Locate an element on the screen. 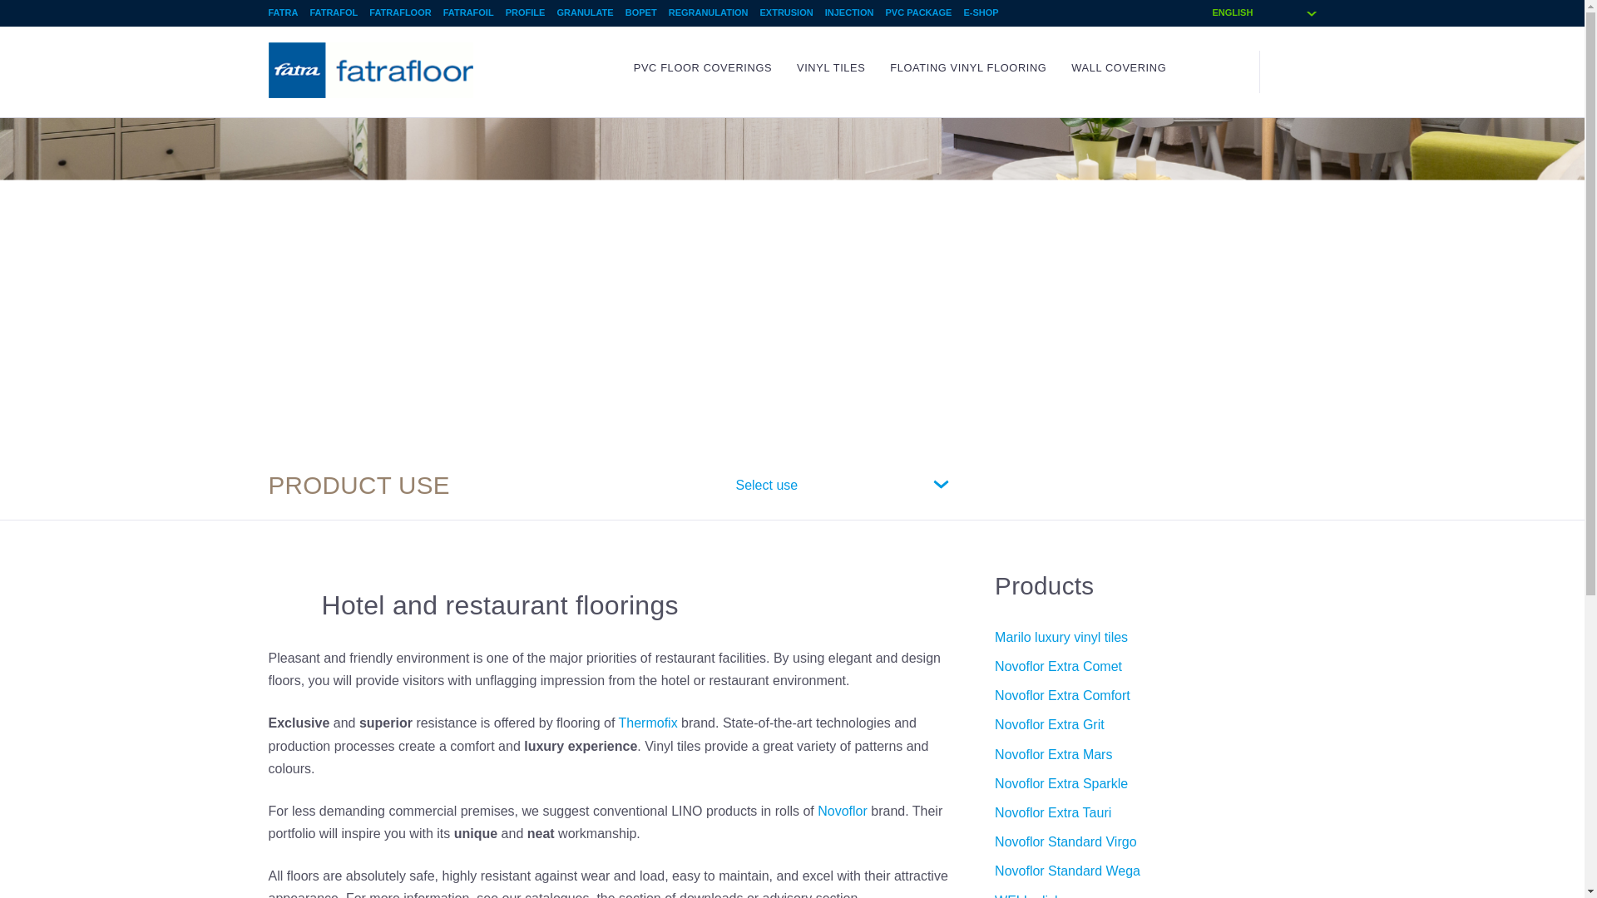 This screenshot has width=1597, height=898. FLOATING VINYL FLOORING is located at coordinates (967, 67).